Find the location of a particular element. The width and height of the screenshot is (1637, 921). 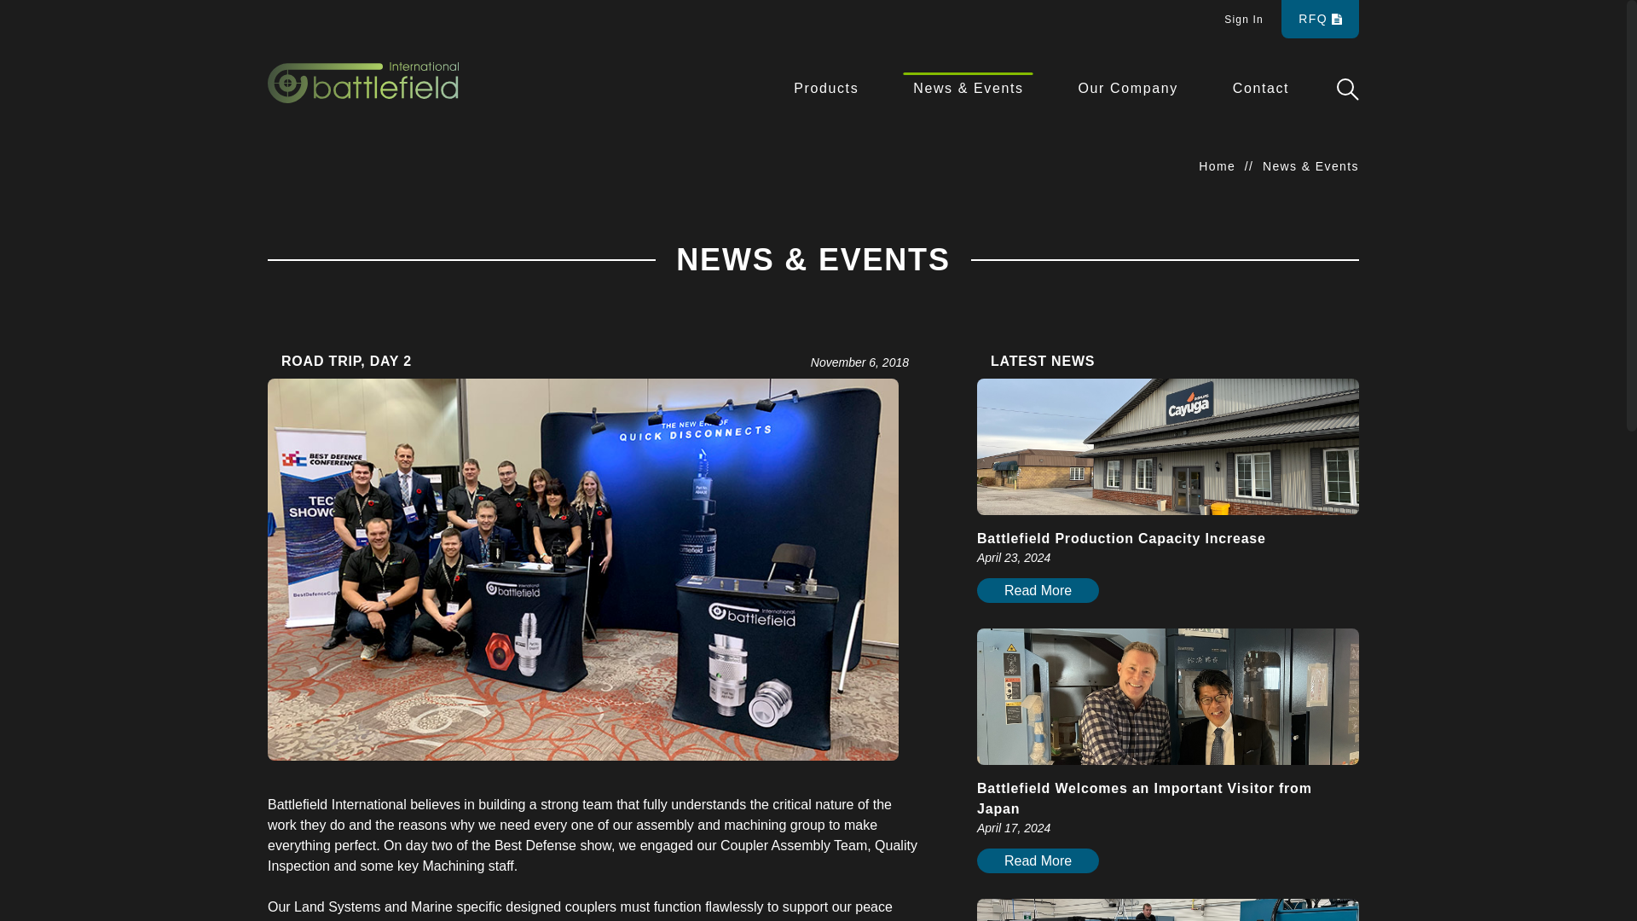

Valves is located at coordinates (409, 596).